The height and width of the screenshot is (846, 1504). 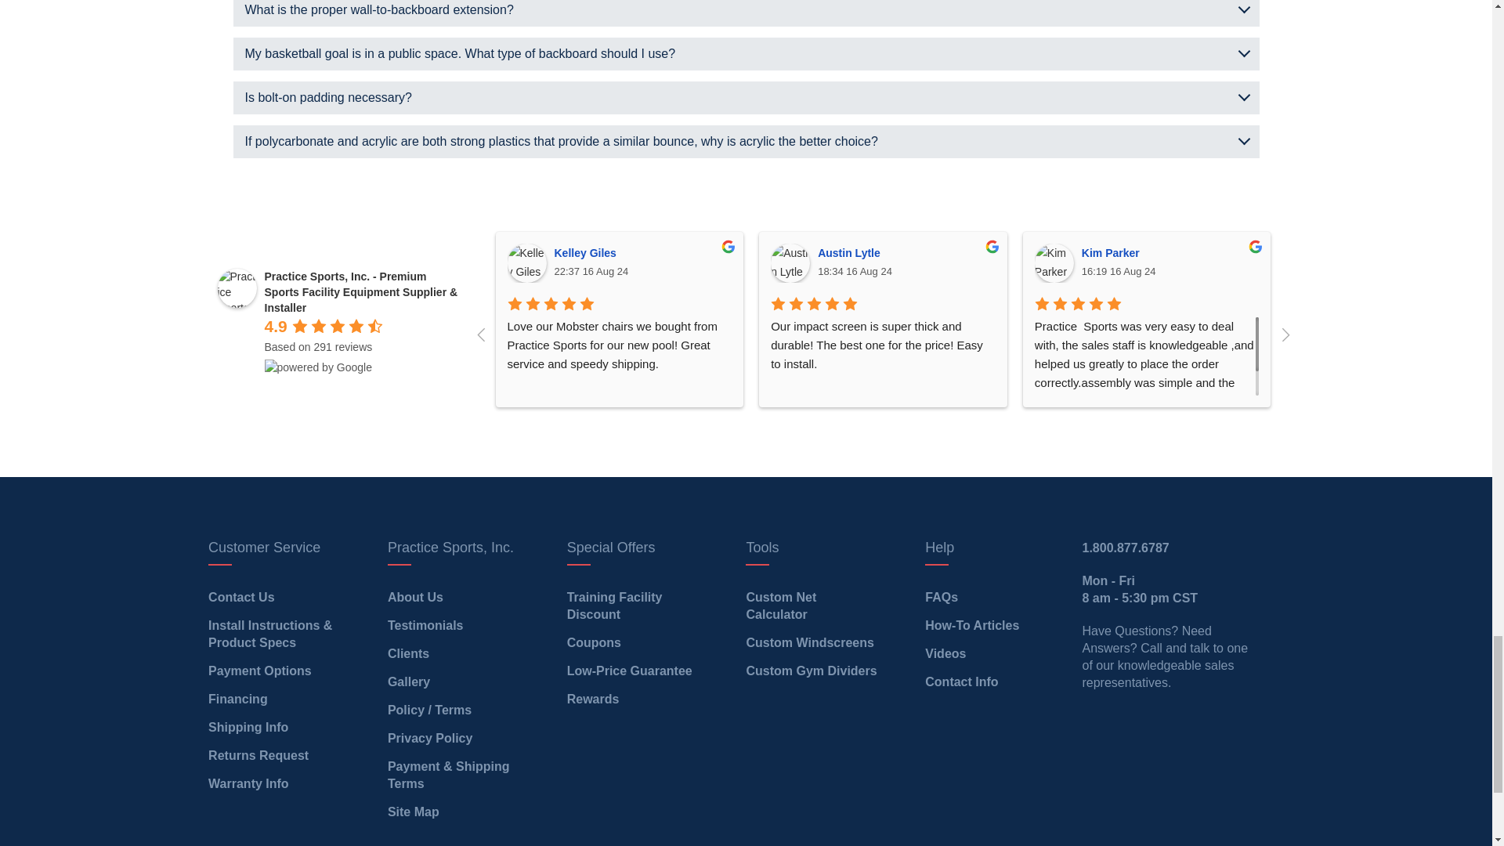 What do you see at coordinates (1317, 263) in the screenshot?
I see `Matthew Hayes` at bounding box center [1317, 263].